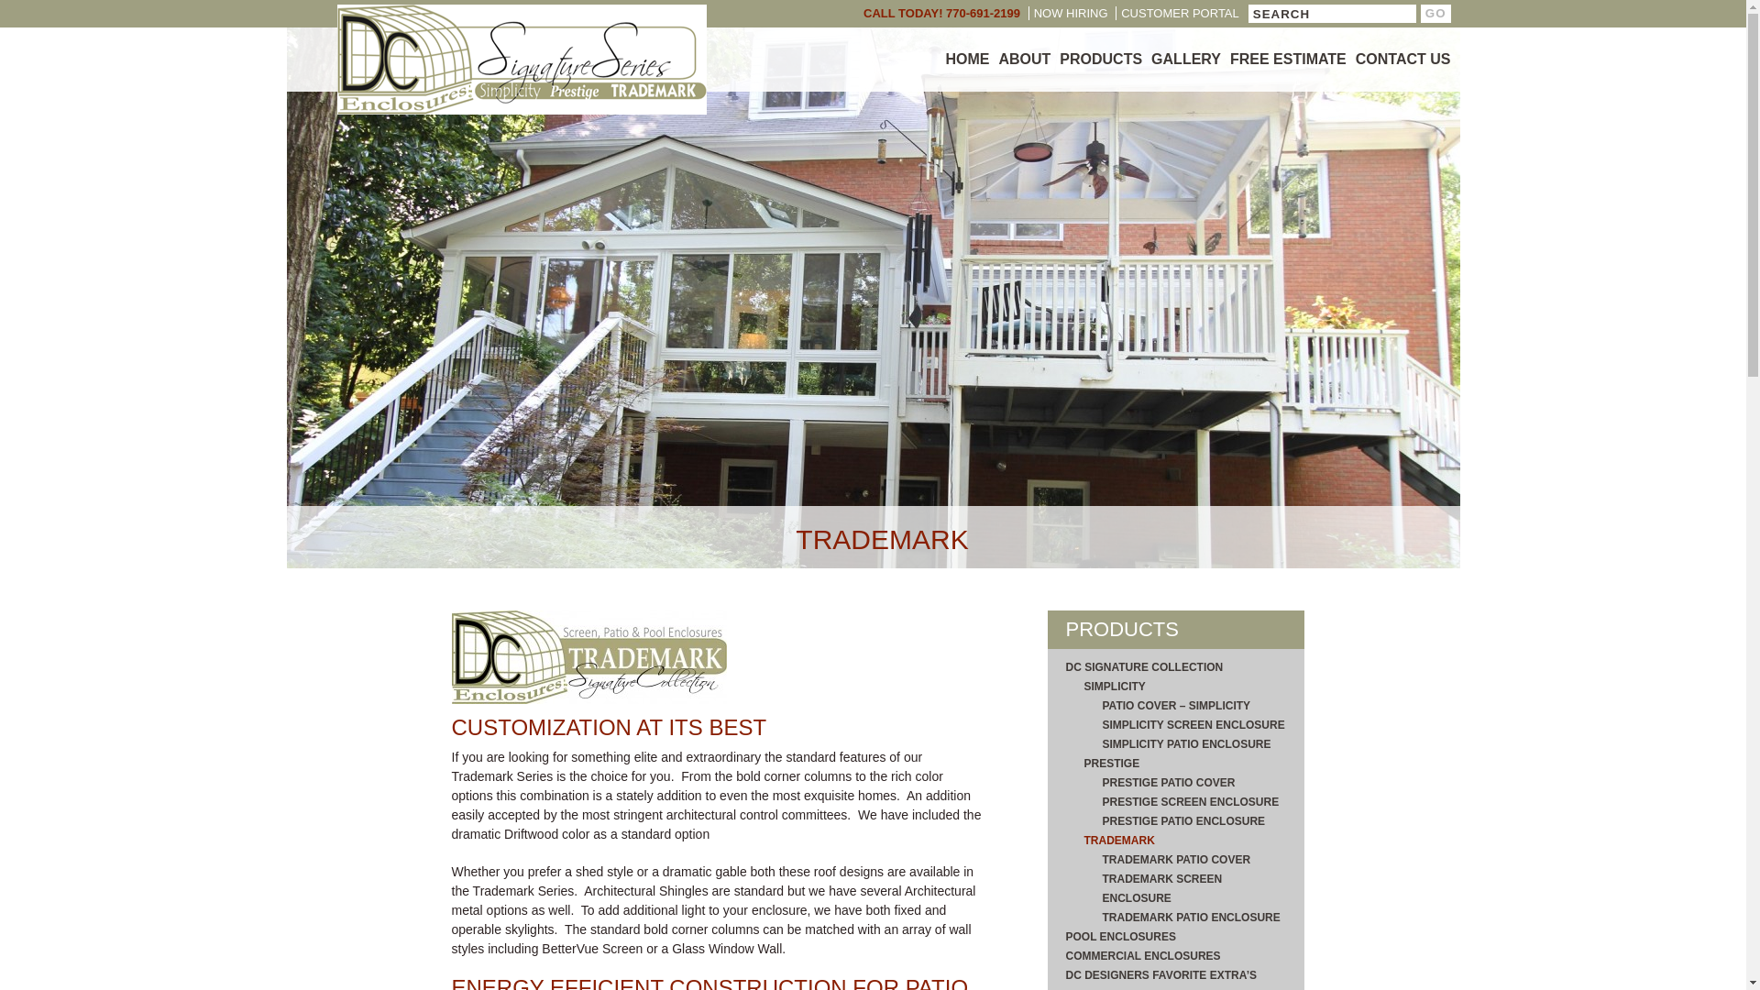 The image size is (1760, 990). What do you see at coordinates (496, 37) in the screenshot?
I see `770-514-7019` at bounding box center [496, 37].